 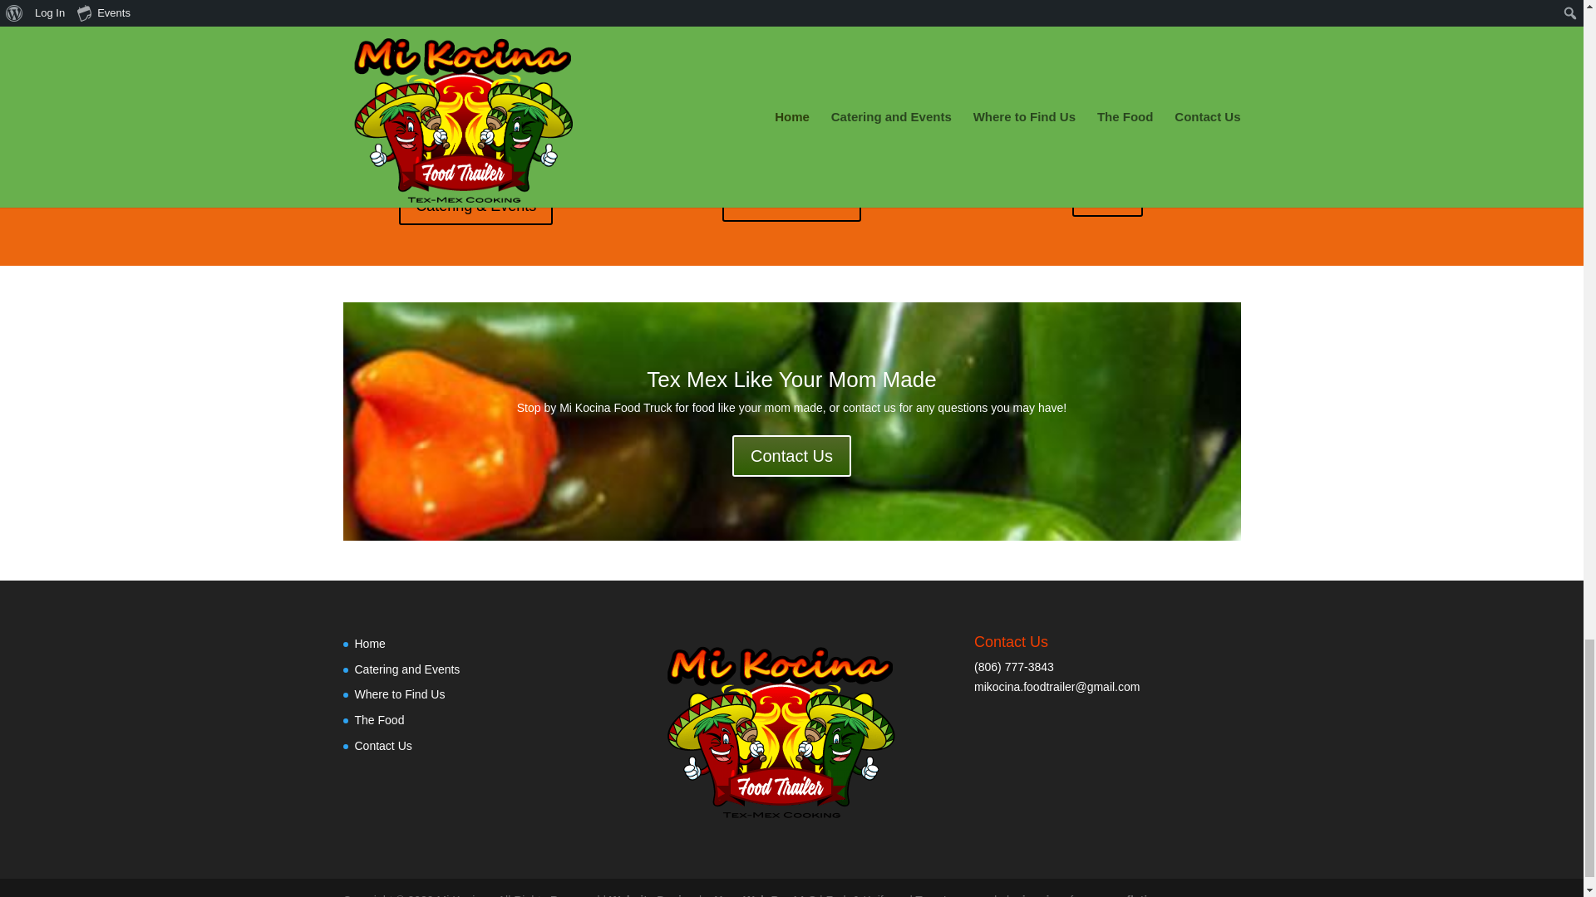 I want to click on Where Are We?, so click(x=791, y=202).